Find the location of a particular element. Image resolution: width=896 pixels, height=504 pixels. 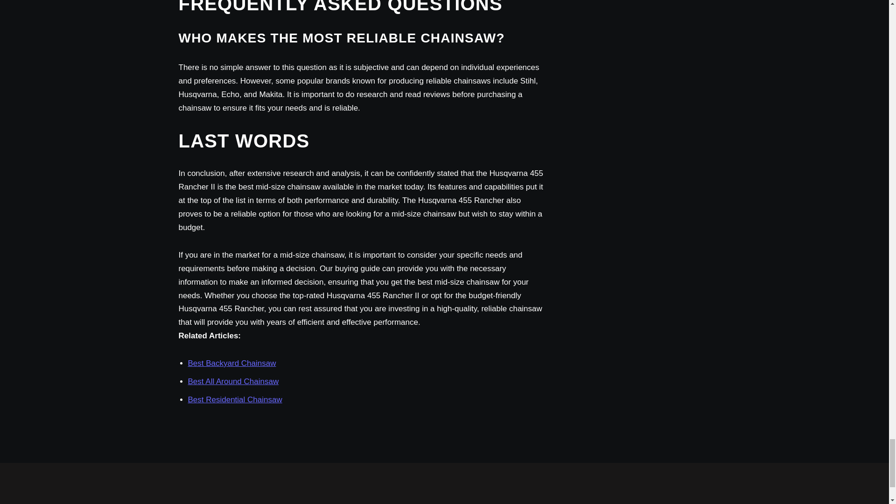

Best All Around Chainsaw is located at coordinates (233, 381).